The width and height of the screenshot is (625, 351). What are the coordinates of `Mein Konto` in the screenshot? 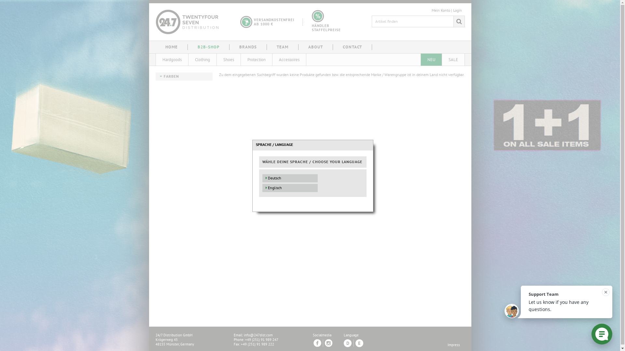 It's located at (441, 10).